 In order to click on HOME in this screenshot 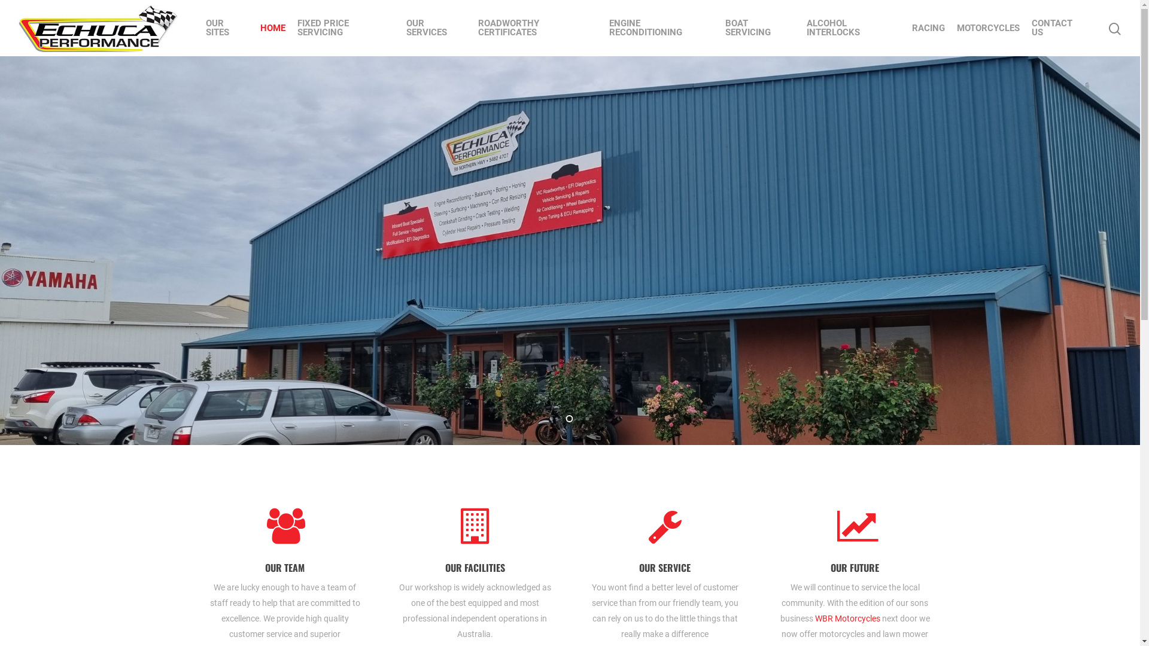, I will do `click(273, 29)`.